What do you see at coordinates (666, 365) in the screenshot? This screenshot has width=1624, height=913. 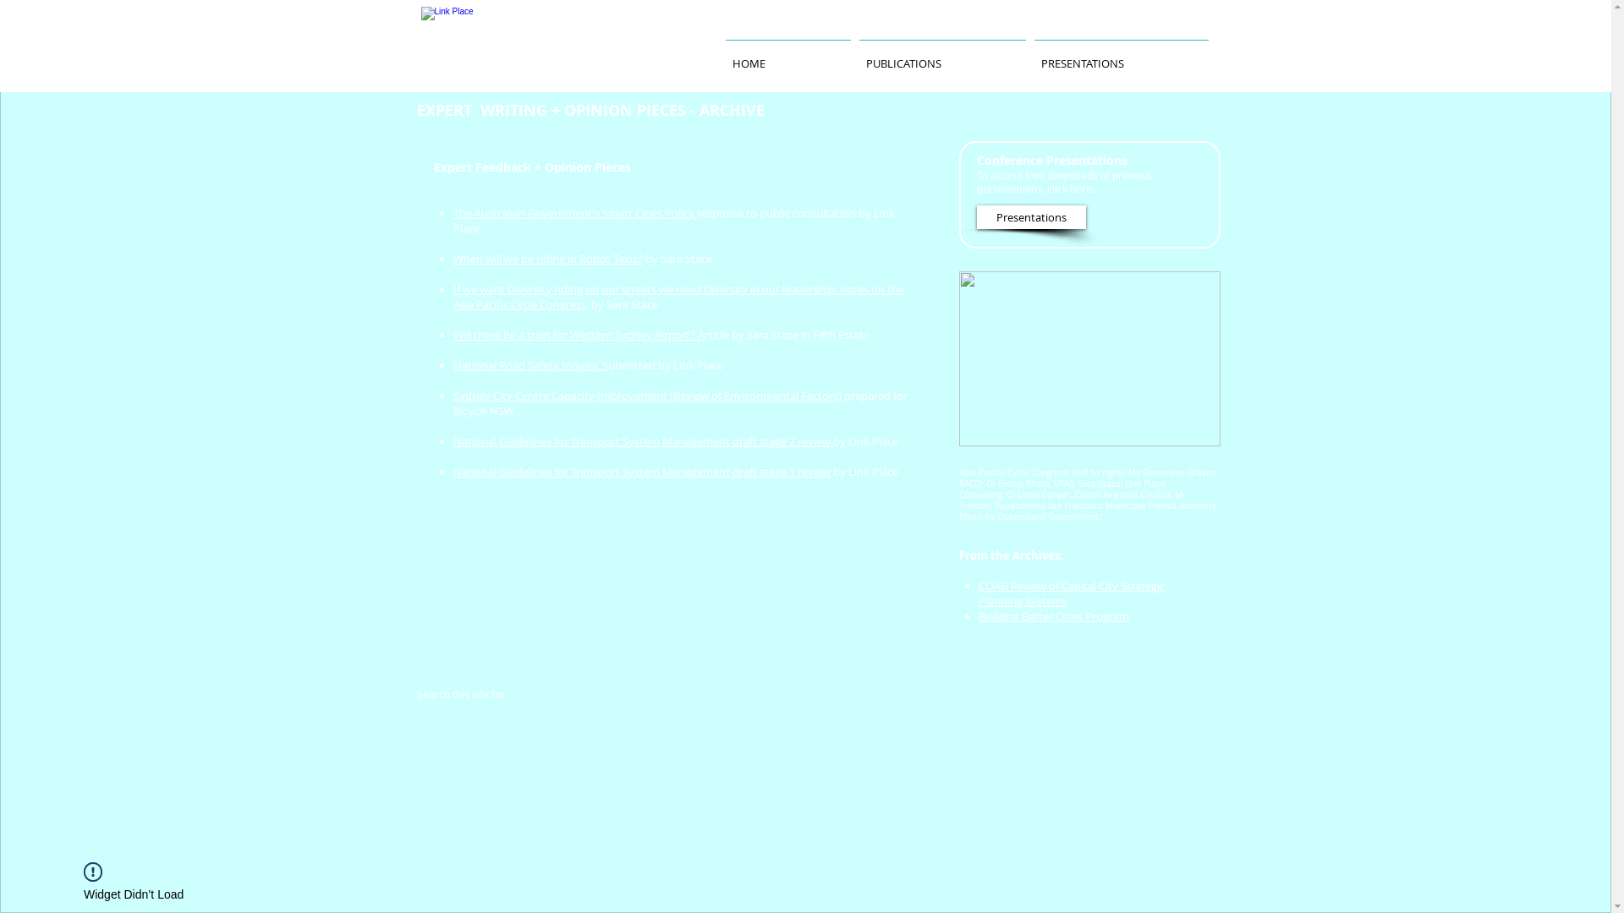 I see `ubmitted by Link Place` at bounding box center [666, 365].